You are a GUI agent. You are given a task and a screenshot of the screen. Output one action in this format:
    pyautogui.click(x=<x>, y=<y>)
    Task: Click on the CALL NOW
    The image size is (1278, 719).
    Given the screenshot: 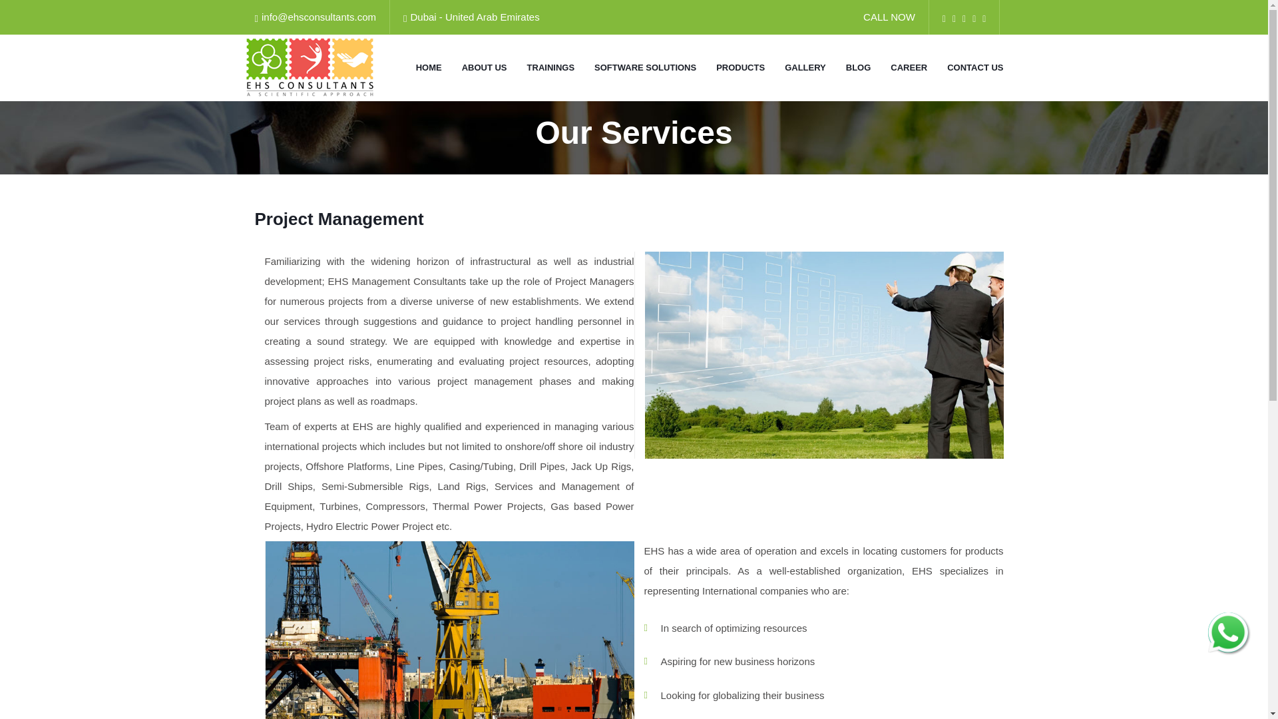 What is the action you would take?
    pyautogui.click(x=889, y=17)
    